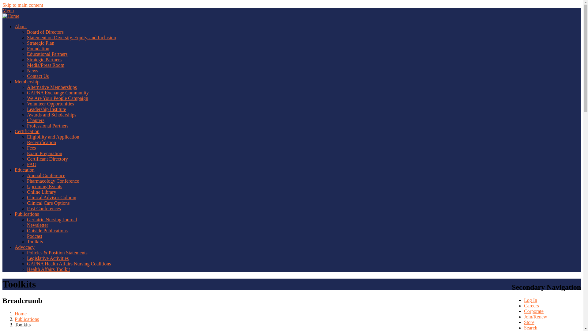 The width and height of the screenshot is (588, 331). I want to click on GAPNA Exchange Community, so click(58, 93).